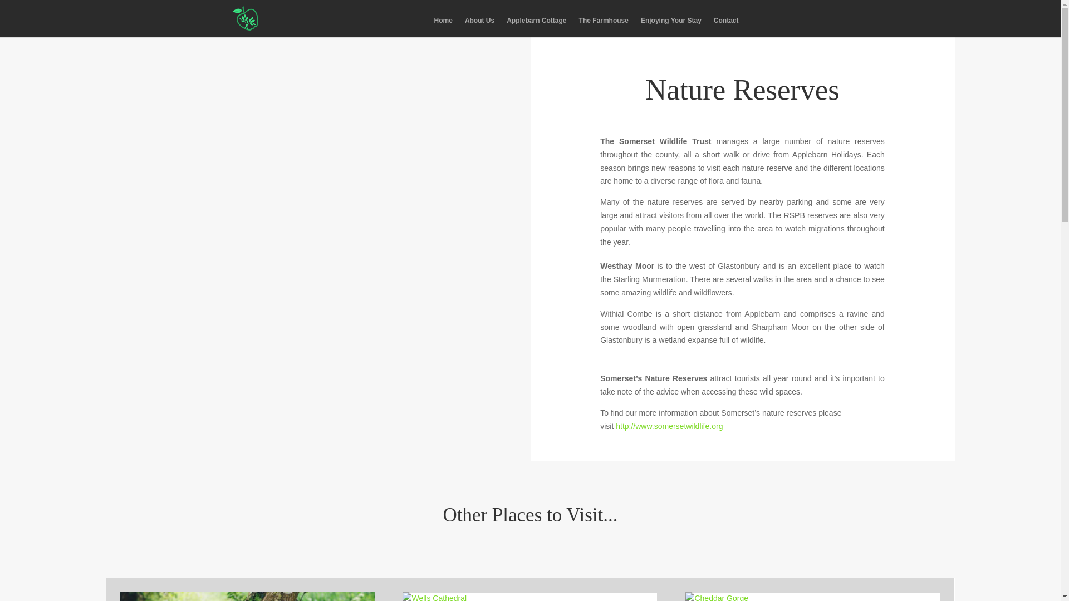  What do you see at coordinates (479, 27) in the screenshot?
I see `About Us` at bounding box center [479, 27].